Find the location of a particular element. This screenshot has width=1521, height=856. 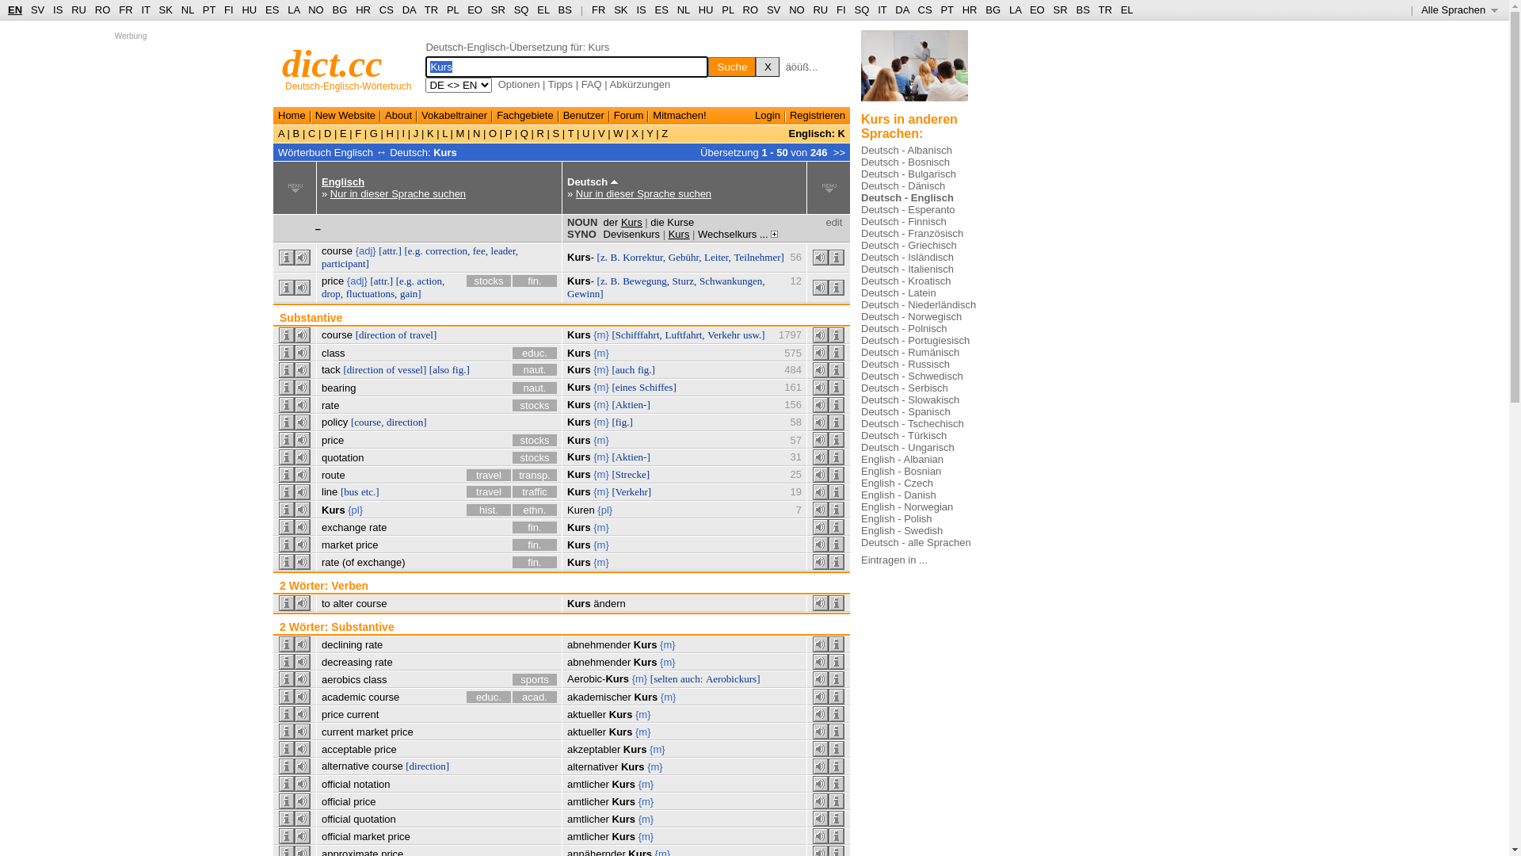

Kurs is located at coordinates (623, 785).